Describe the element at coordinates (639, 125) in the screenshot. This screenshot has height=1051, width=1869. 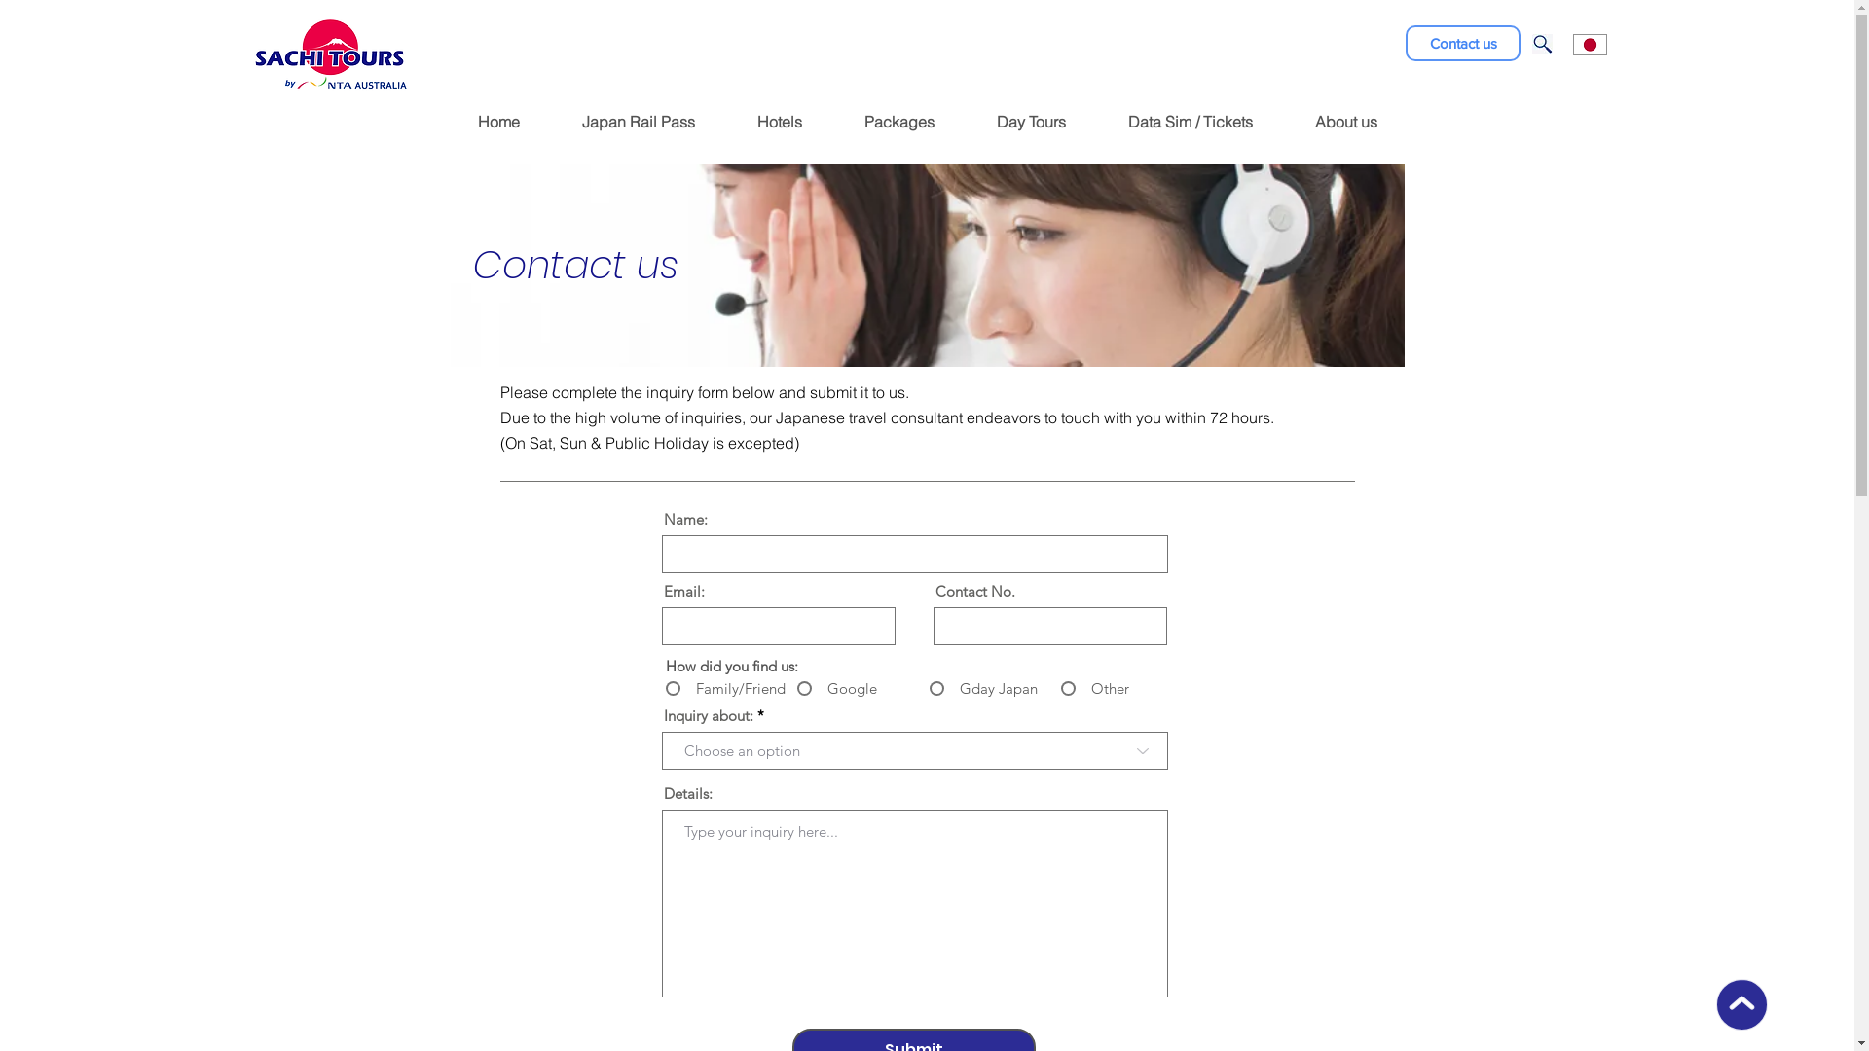
I see `Japan Rail Pass` at that location.